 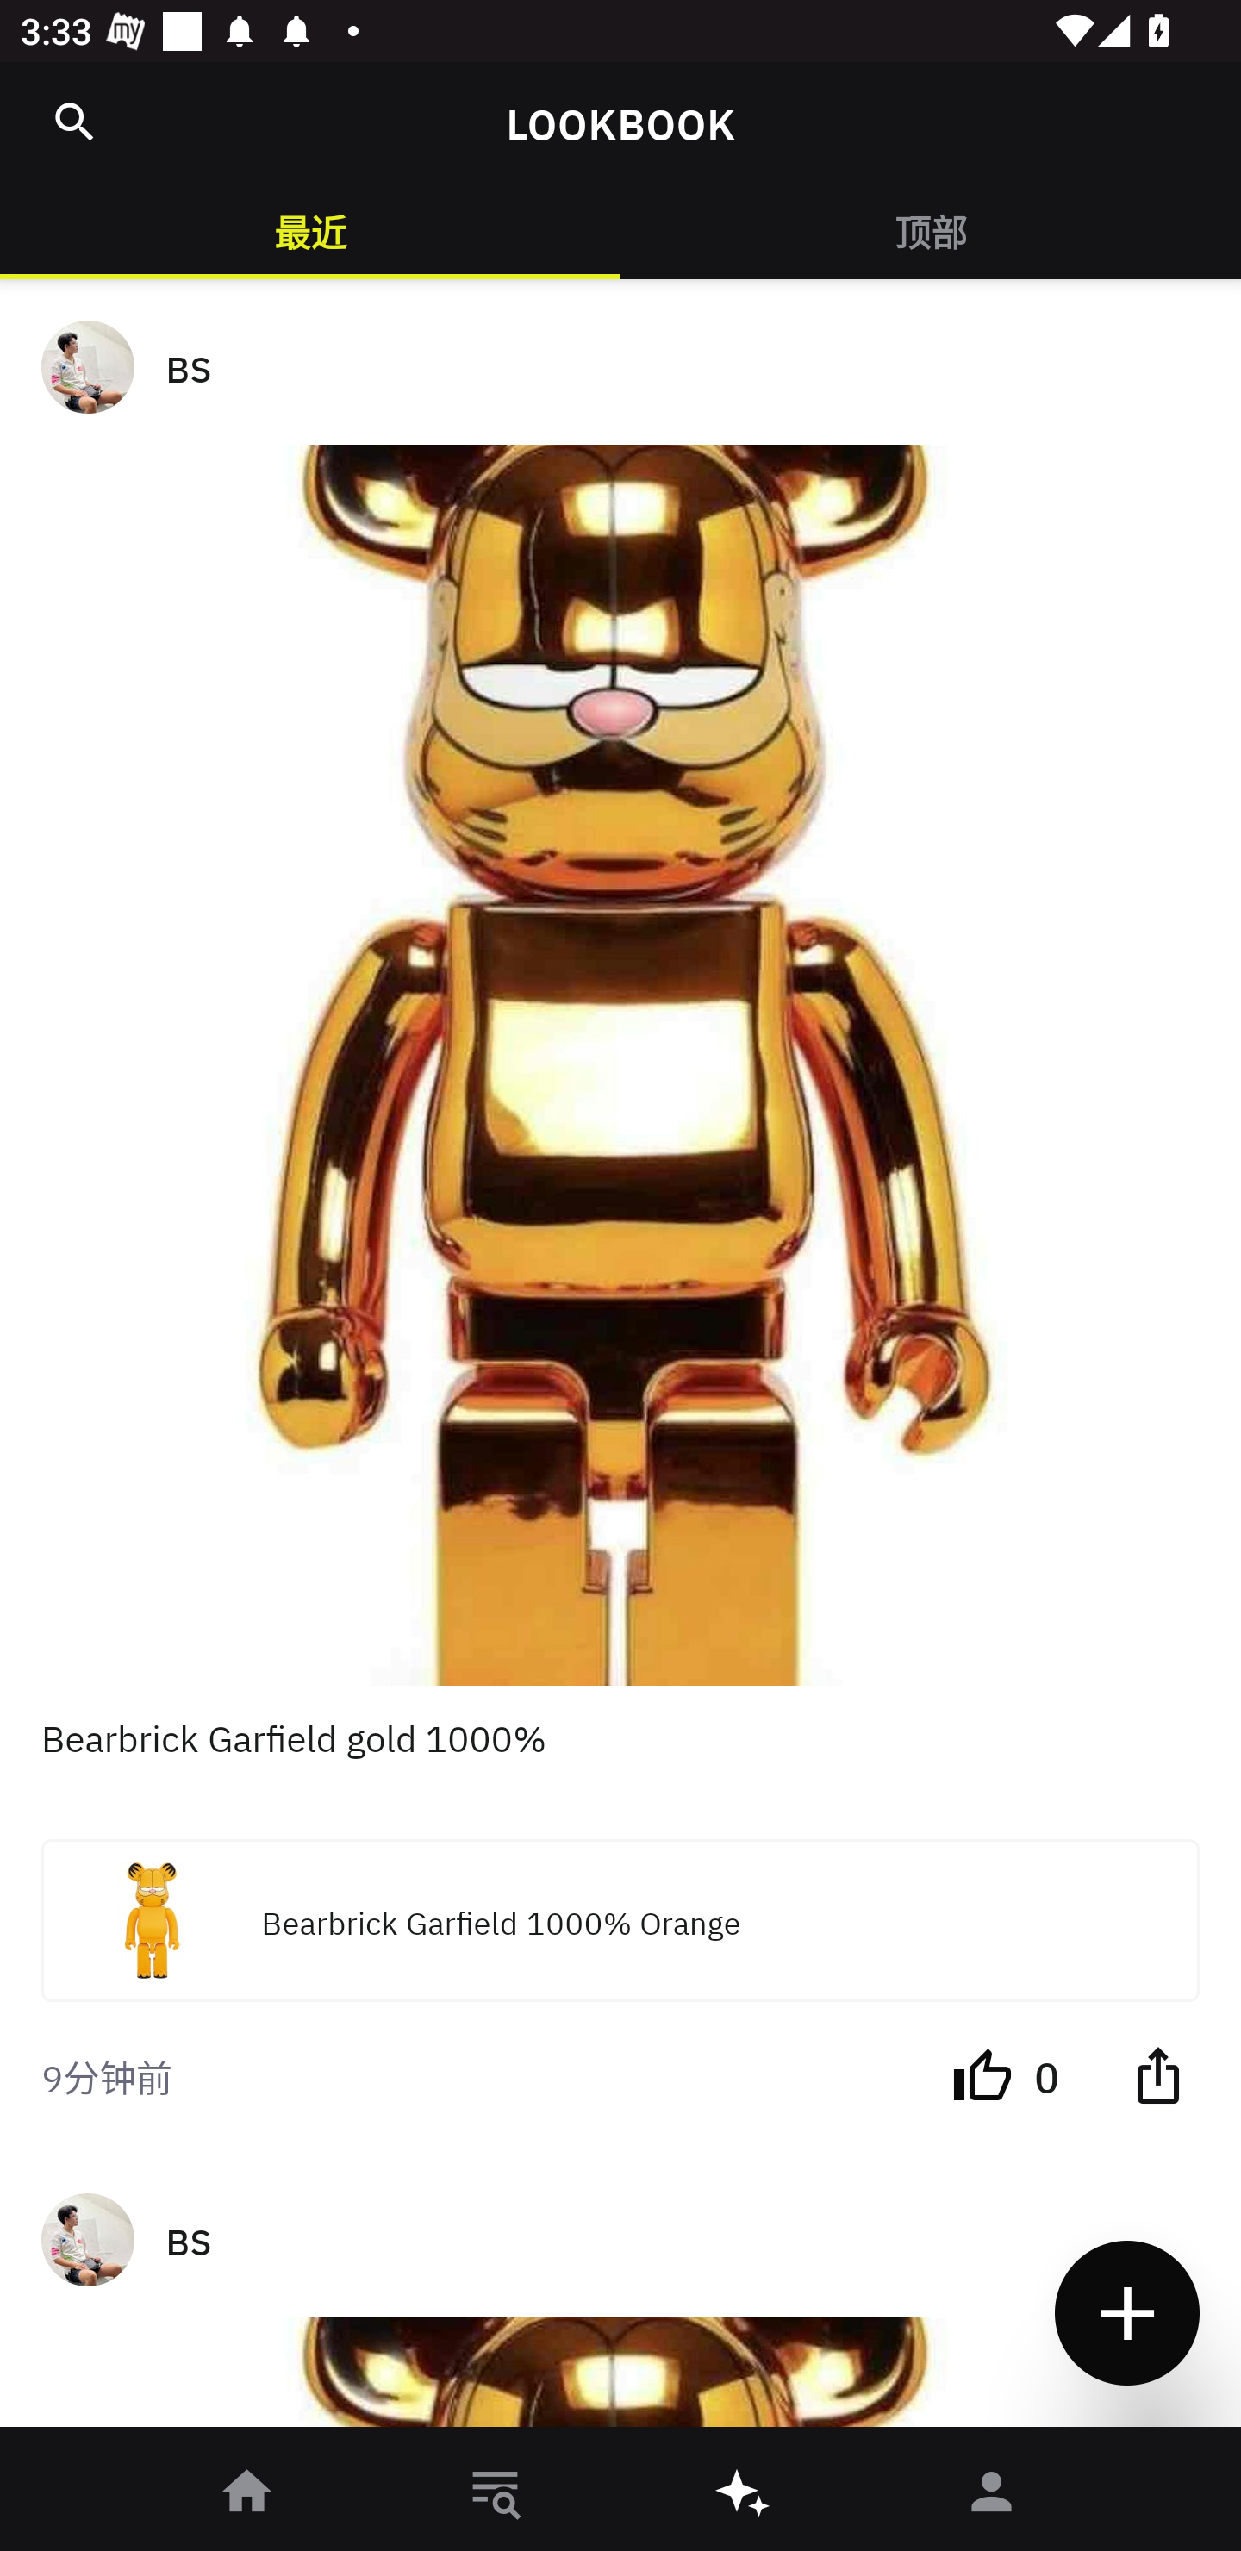 I want to click on 󰀄, so click(x=993, y=2493).